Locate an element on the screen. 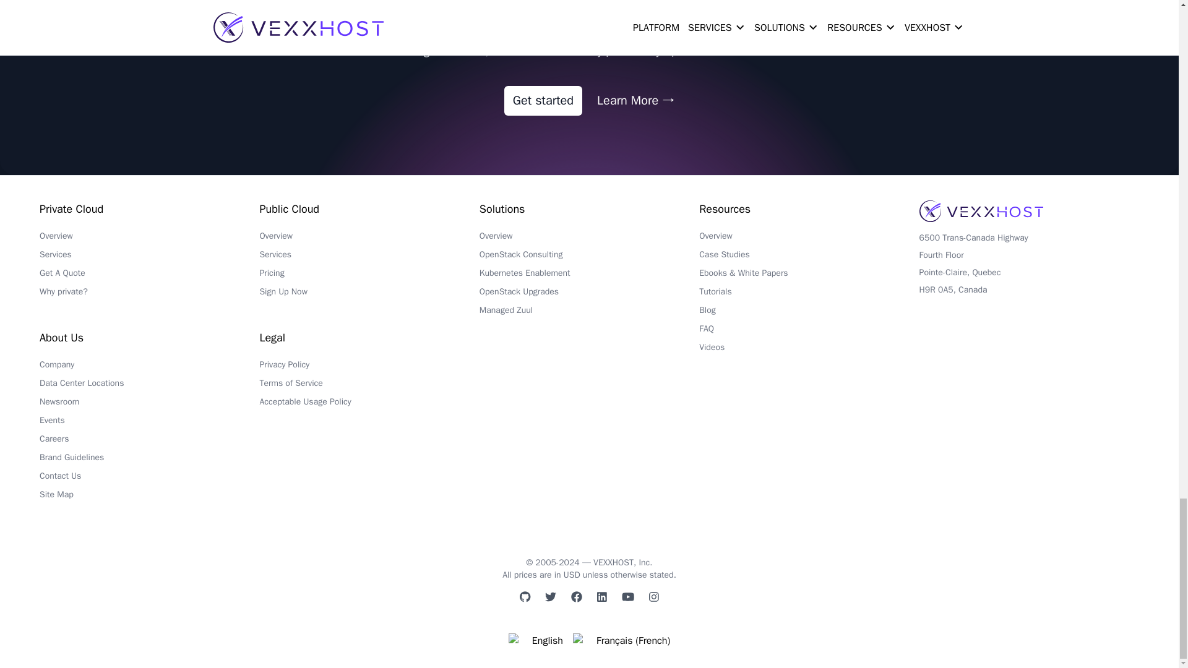 The image size is (1188, 668). Data Center Locations is located at coordinates (148, 387).